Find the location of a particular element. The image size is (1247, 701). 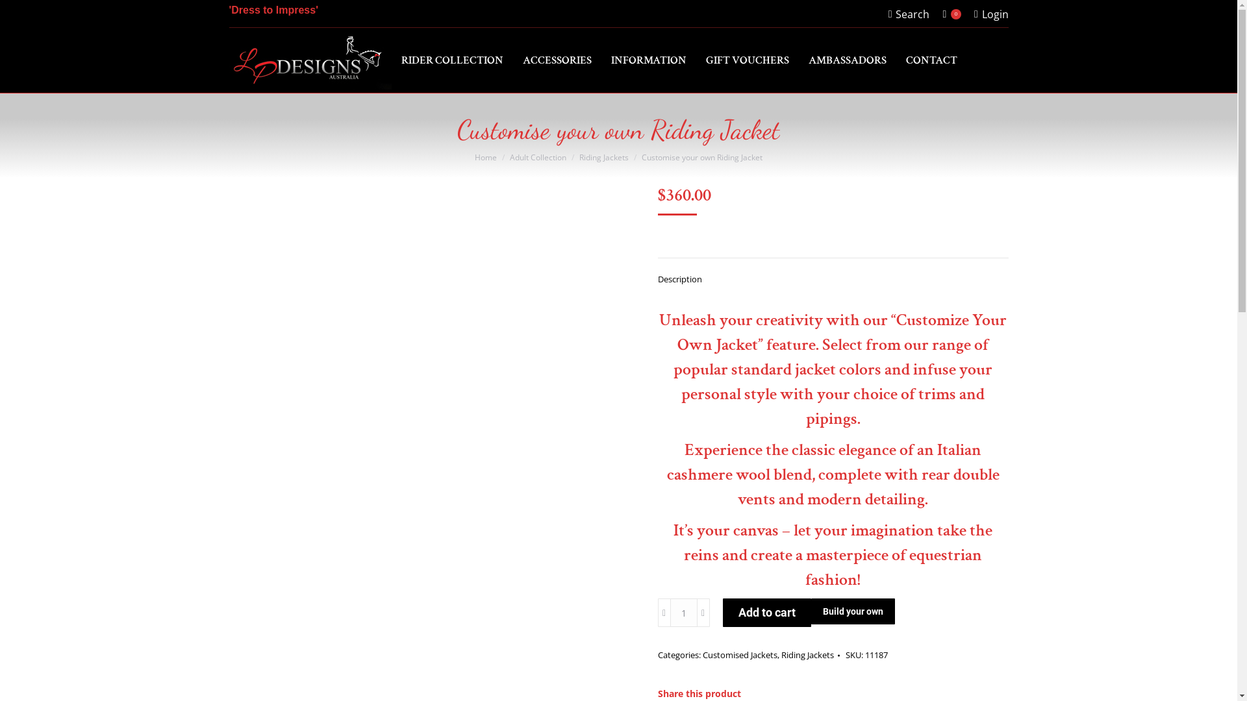

RIDER COLLECTION is located at coordinates (452, 60).